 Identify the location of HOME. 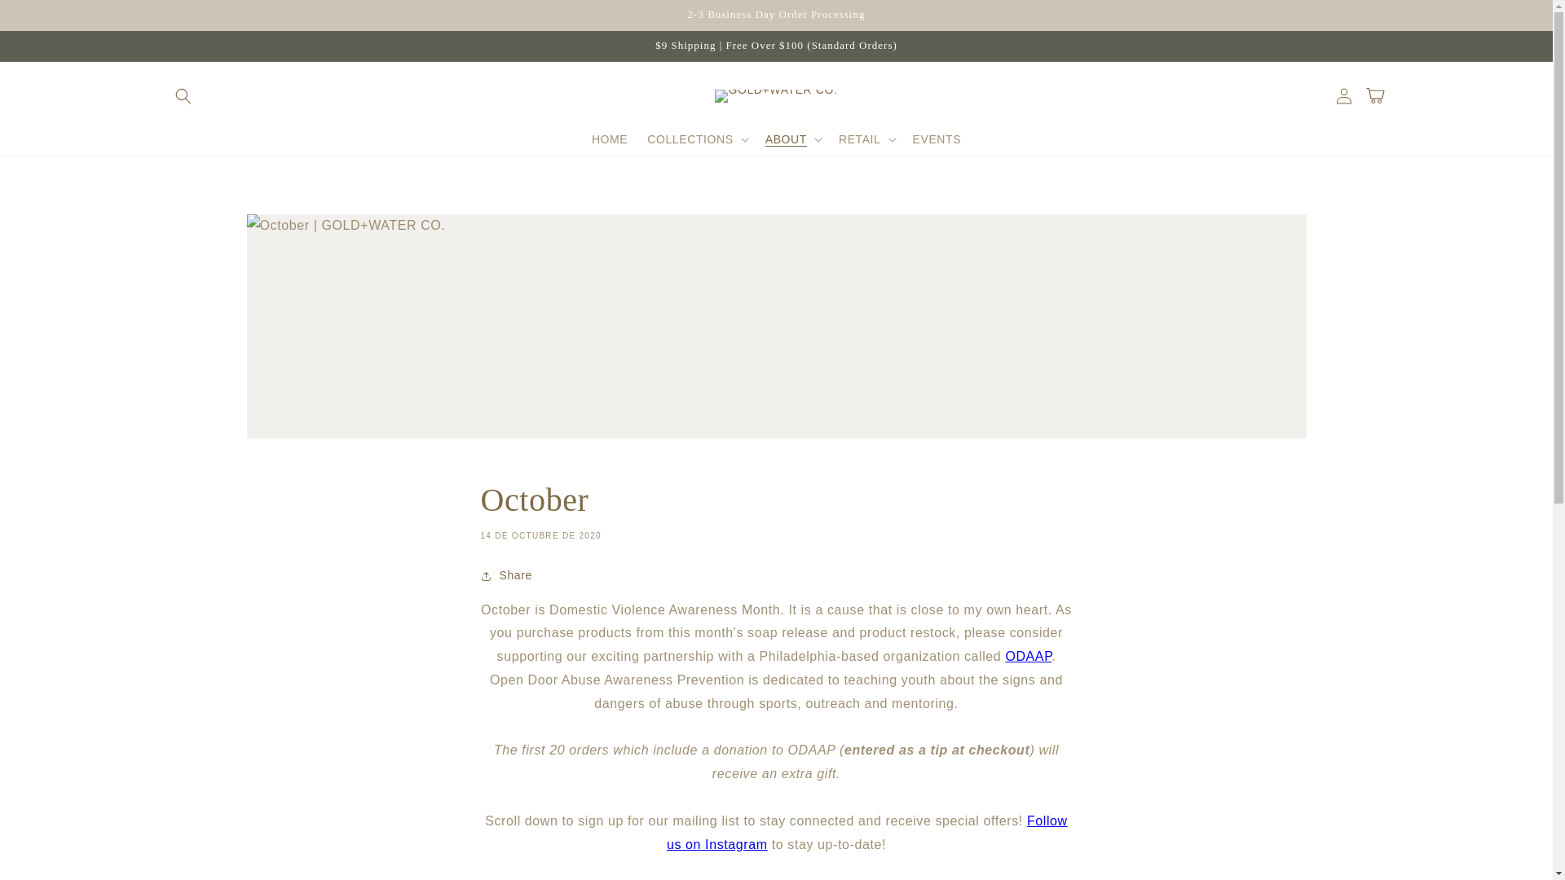
(610, 139).